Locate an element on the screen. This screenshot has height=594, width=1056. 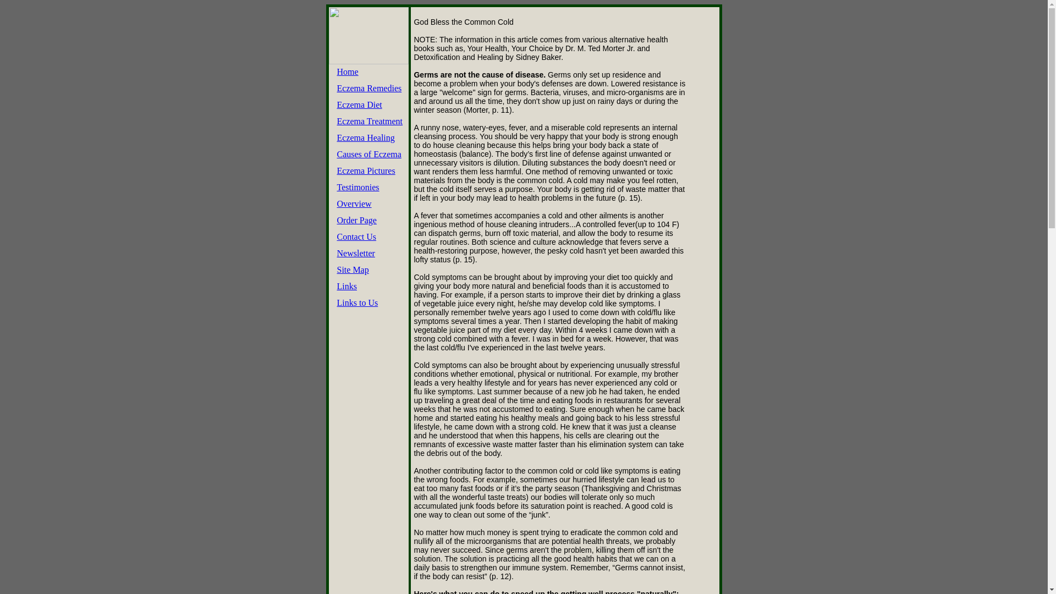
Eczema Healing is located at coordinates (365, 137).